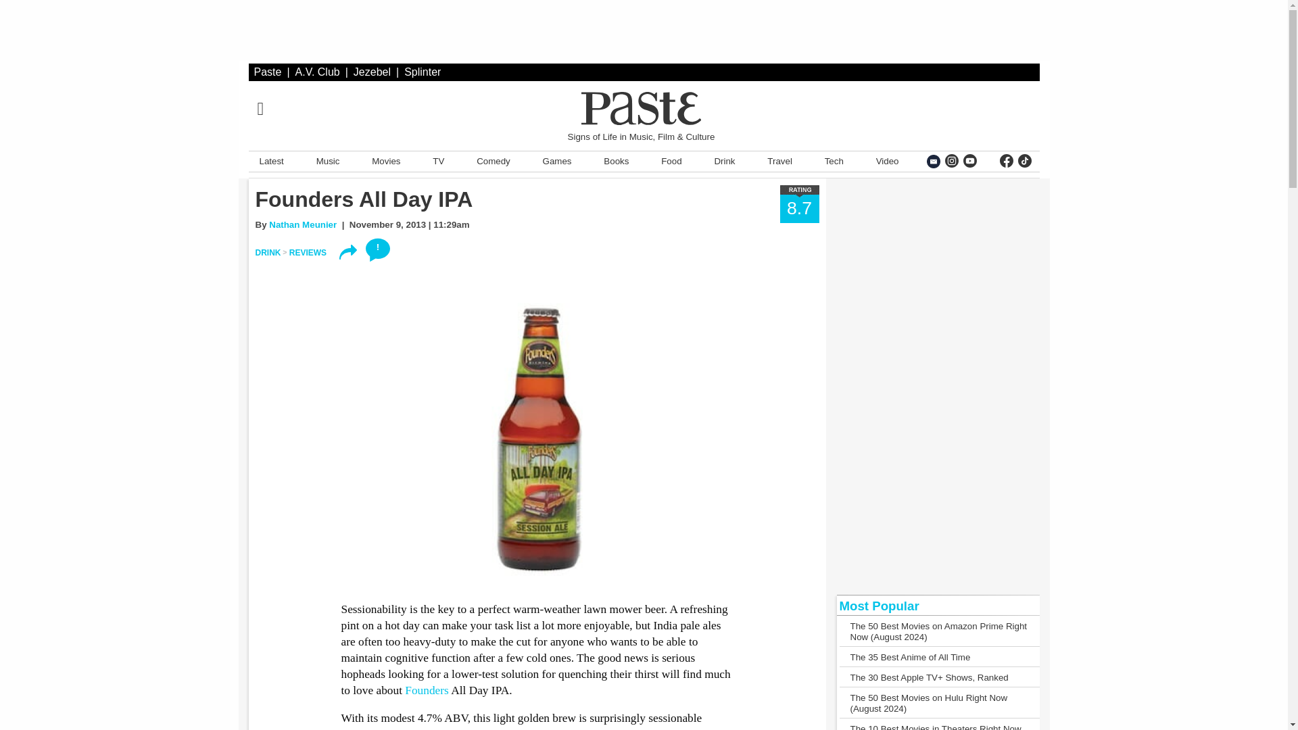  I want to click on Splinter, so click(422, 72).